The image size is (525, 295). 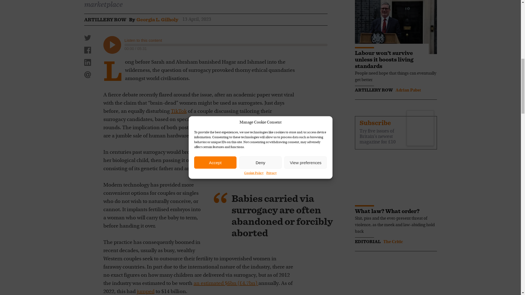 What do you see at coordinates (145, 292) in the screenshot?
I see `jumped` at bounding box center [145, 292].